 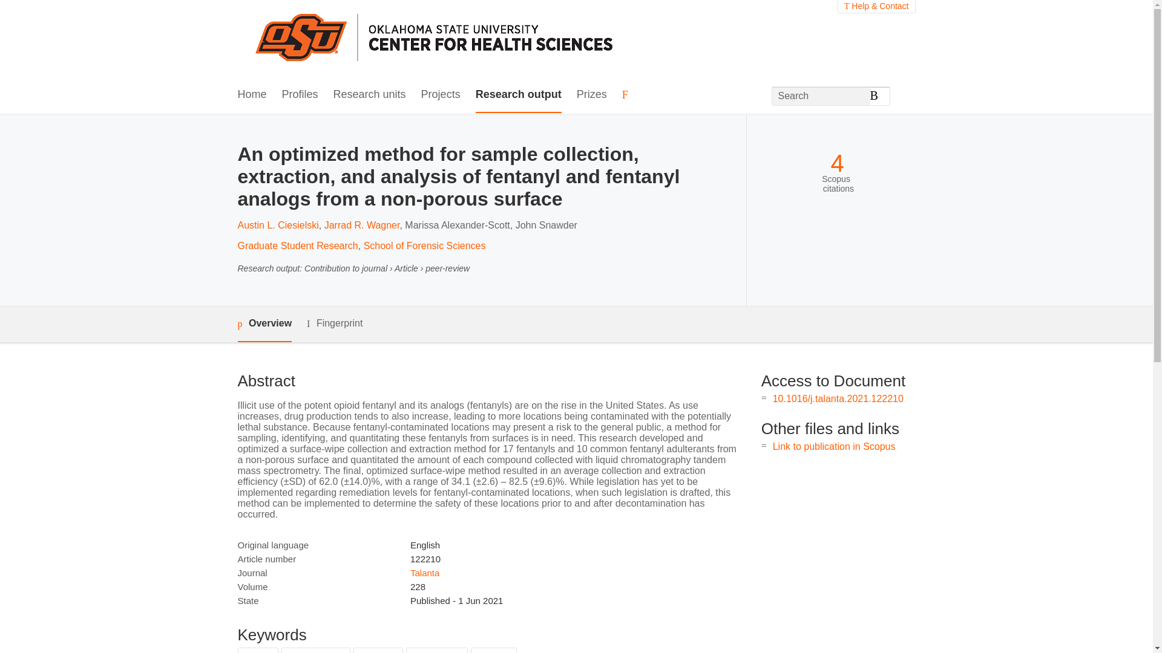 I want to click on Research output, so click(x=518, y=95).